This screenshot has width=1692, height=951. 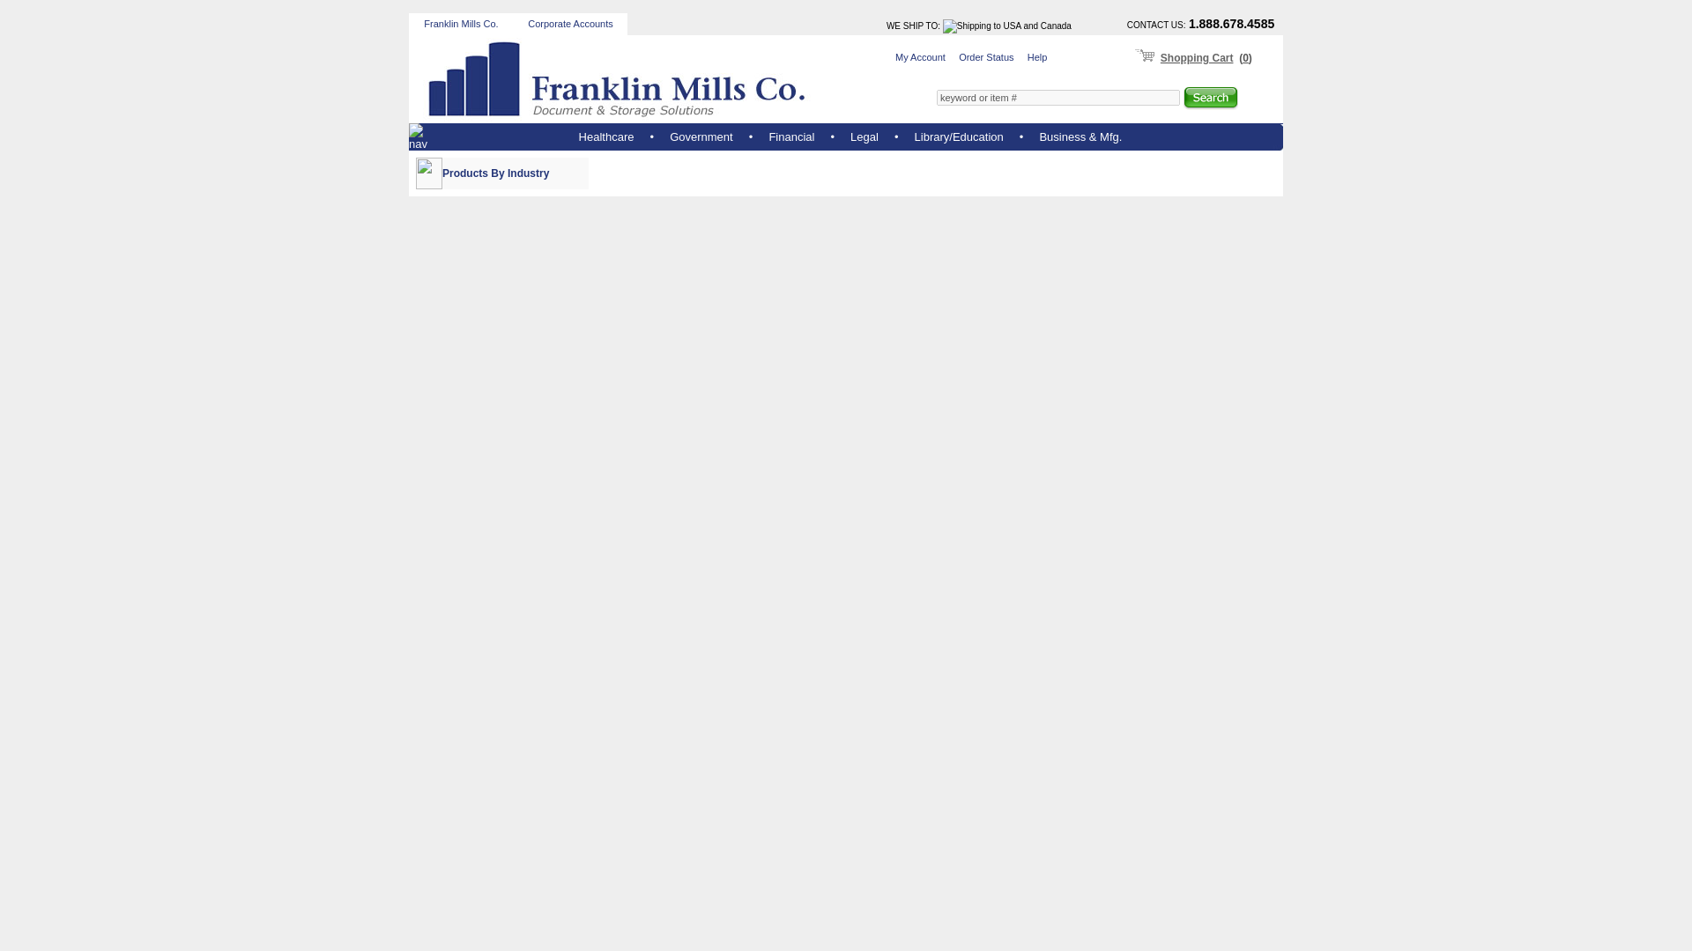 I want to click on Order Status, so click(x=986, y=57).